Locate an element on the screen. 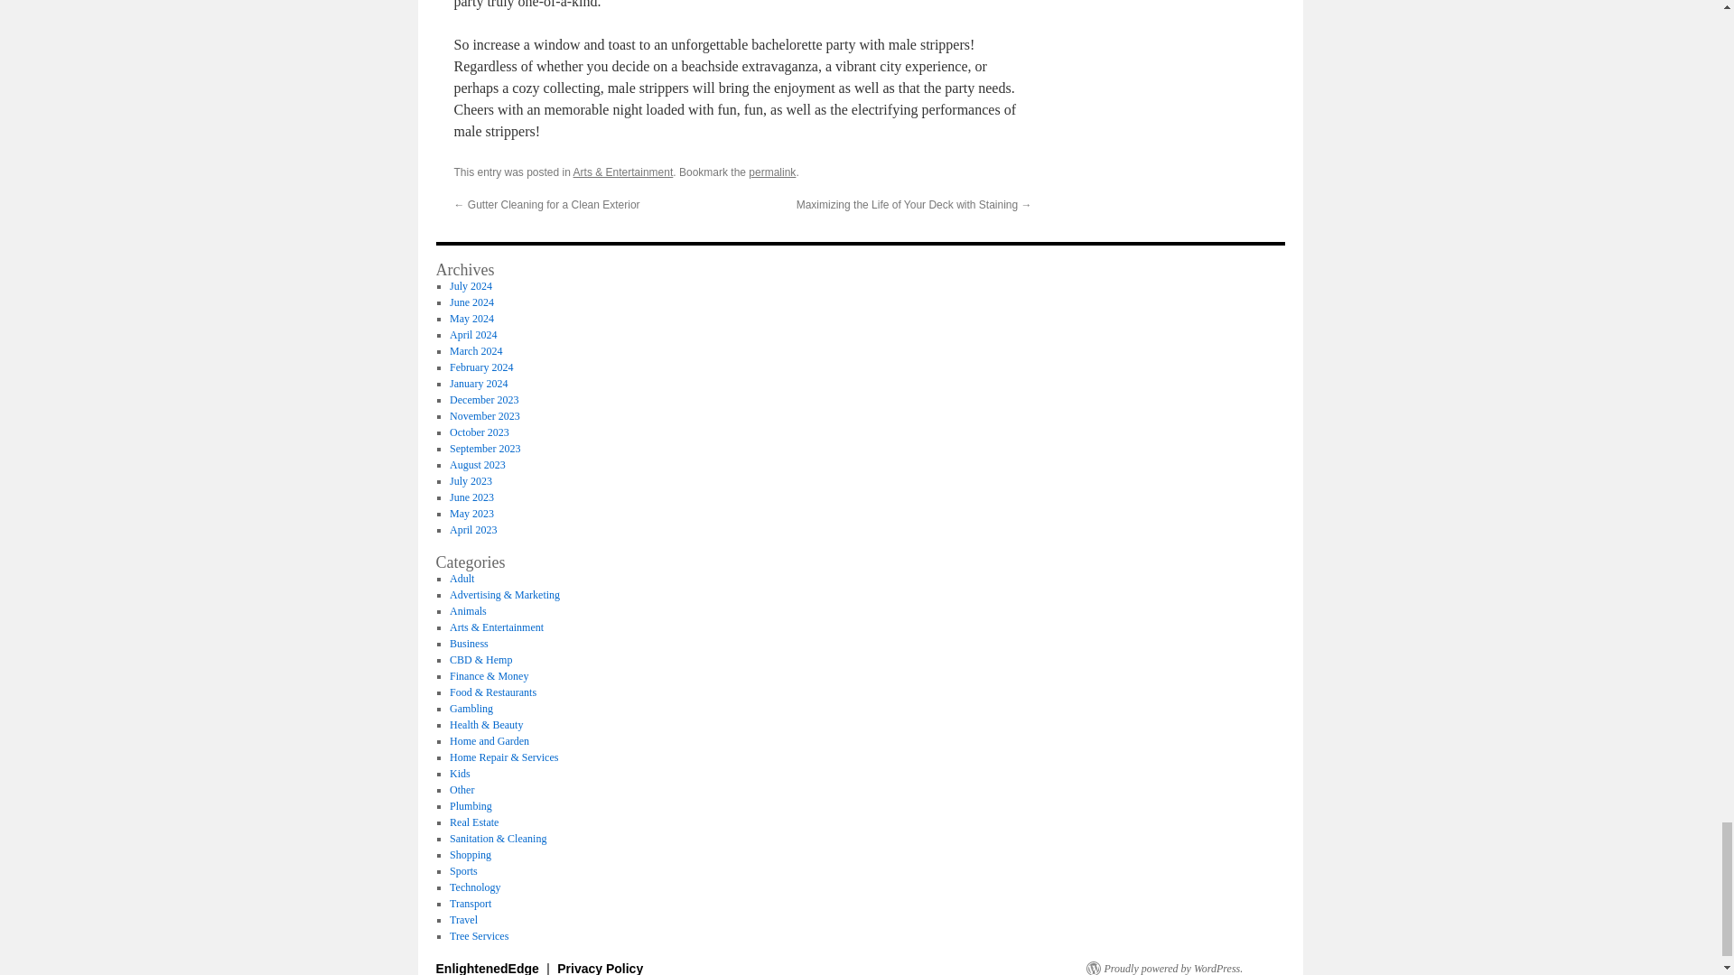 The height and width of the screenshot is (975, 1734). April 2023 is located at coordinates (472, 529).